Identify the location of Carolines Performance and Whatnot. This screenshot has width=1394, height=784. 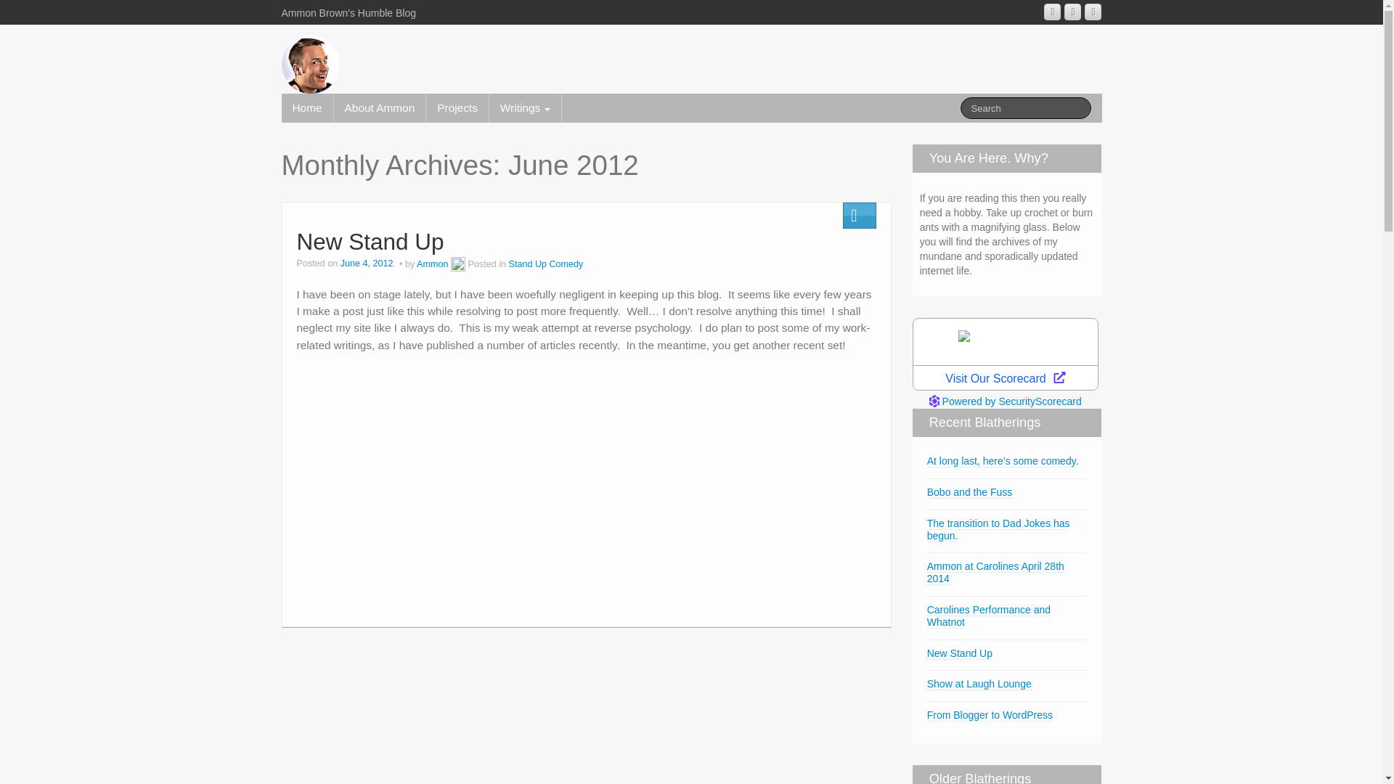
(989, 616).